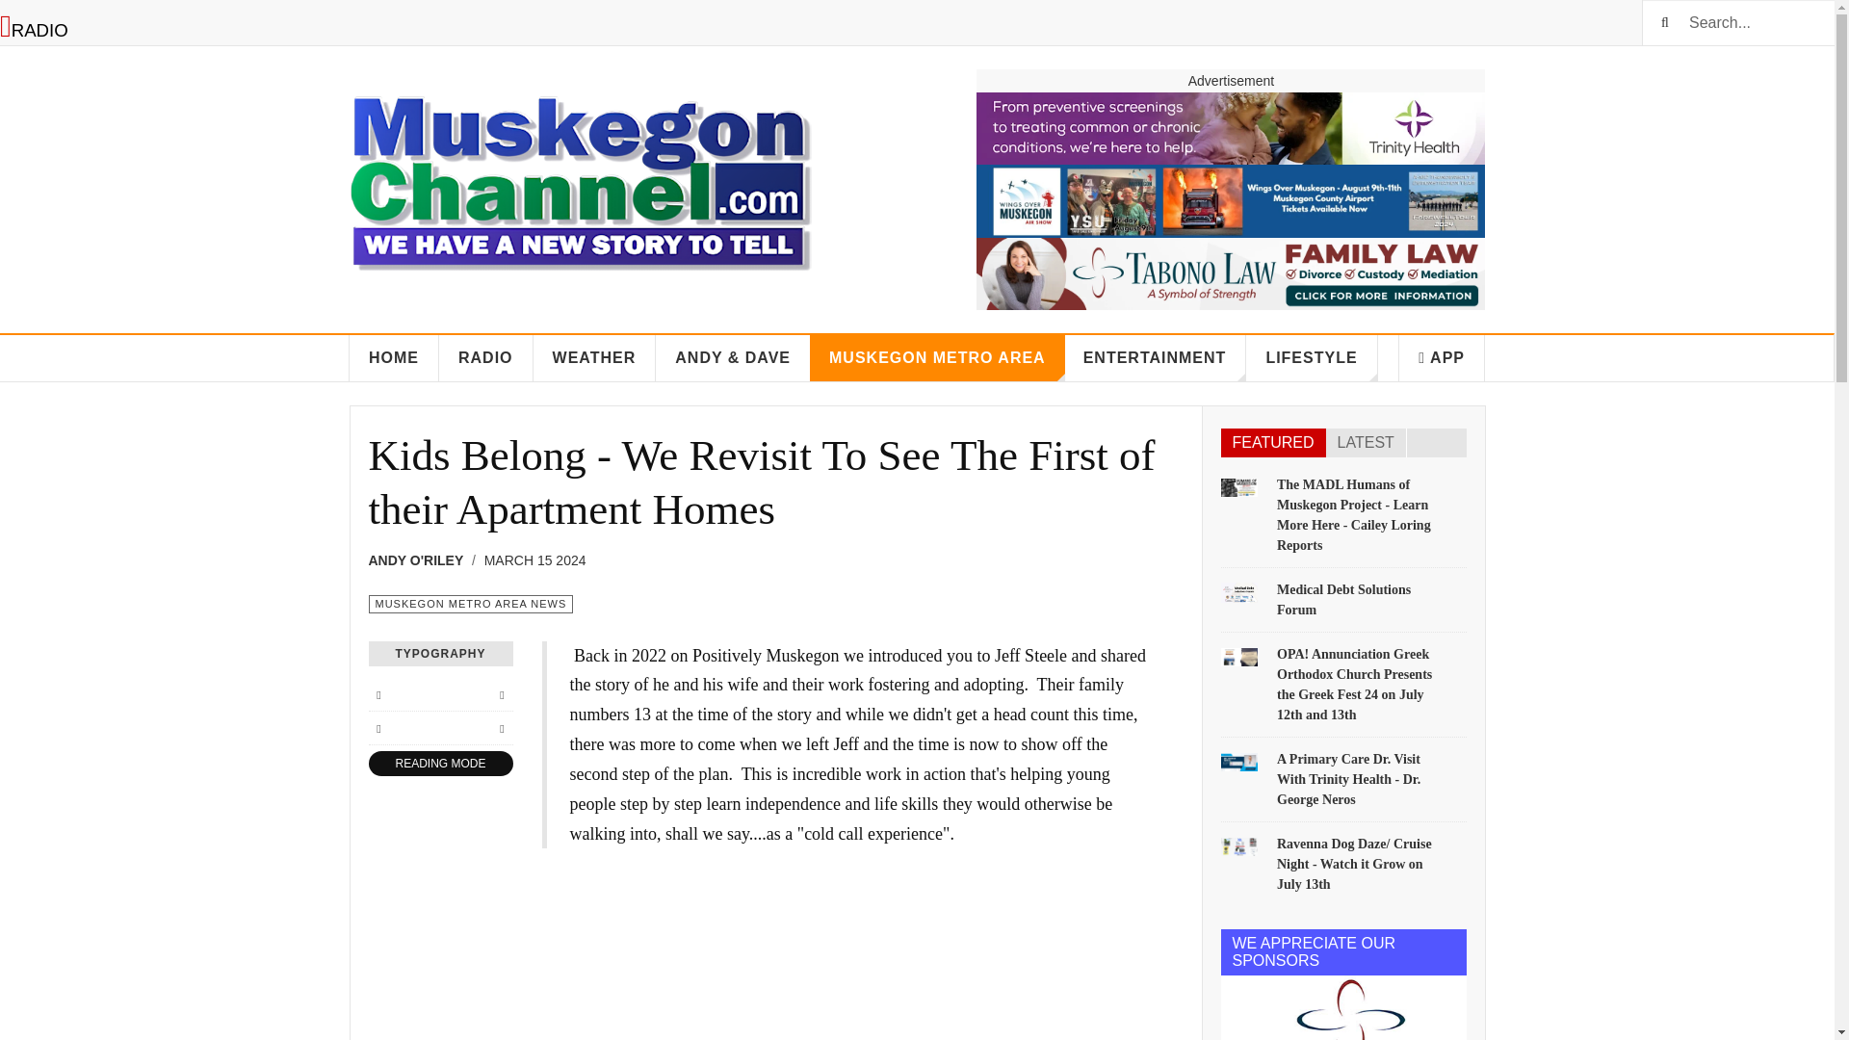  I want to click on Mercy Health Trinity, so click(1230, 128).